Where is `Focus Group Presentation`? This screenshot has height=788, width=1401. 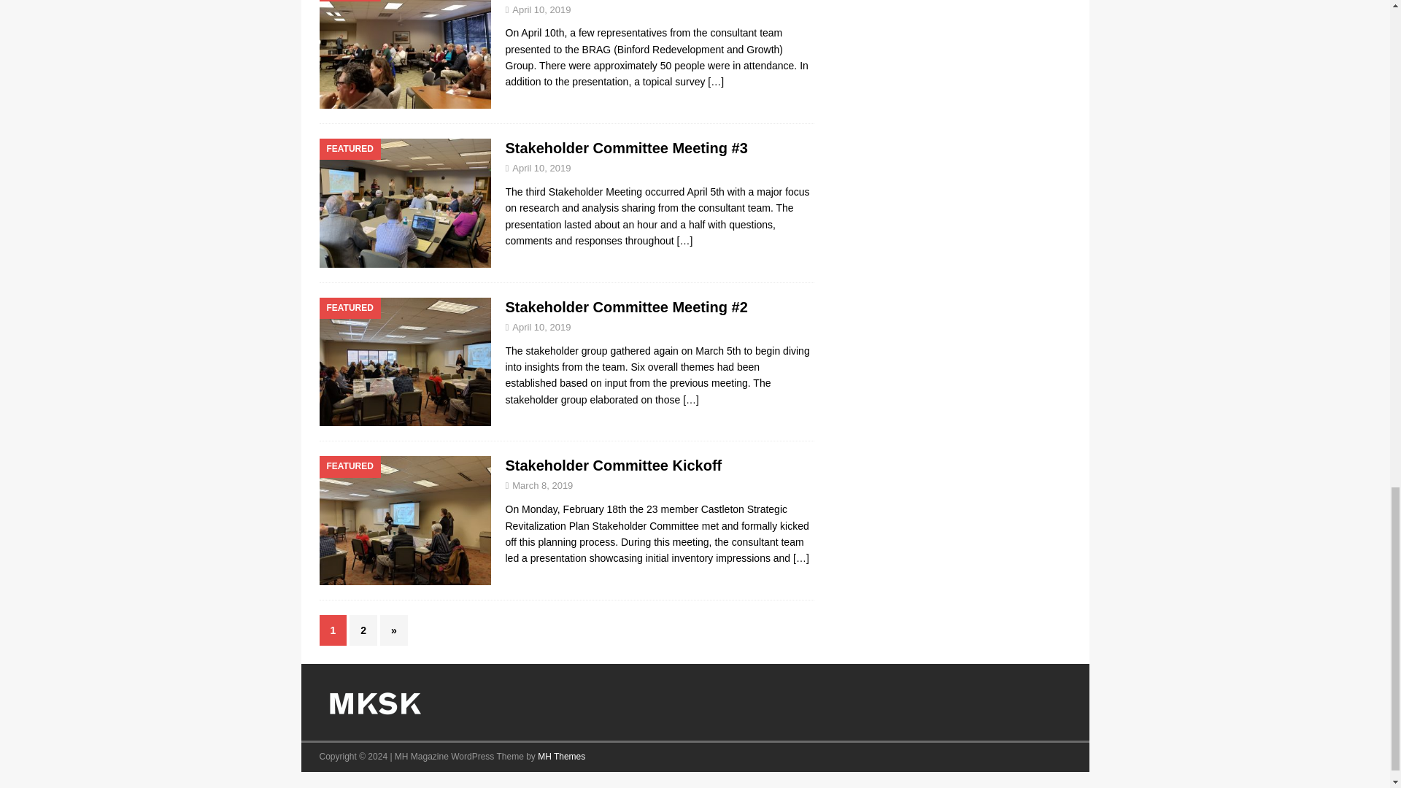 Focus Group Presentation is located at coordinates (715, 81).